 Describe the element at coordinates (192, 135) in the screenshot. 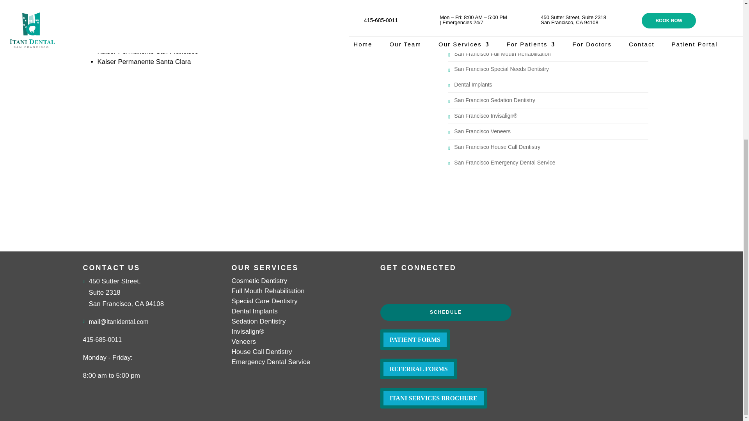

I see `YouTube video player` at that location.